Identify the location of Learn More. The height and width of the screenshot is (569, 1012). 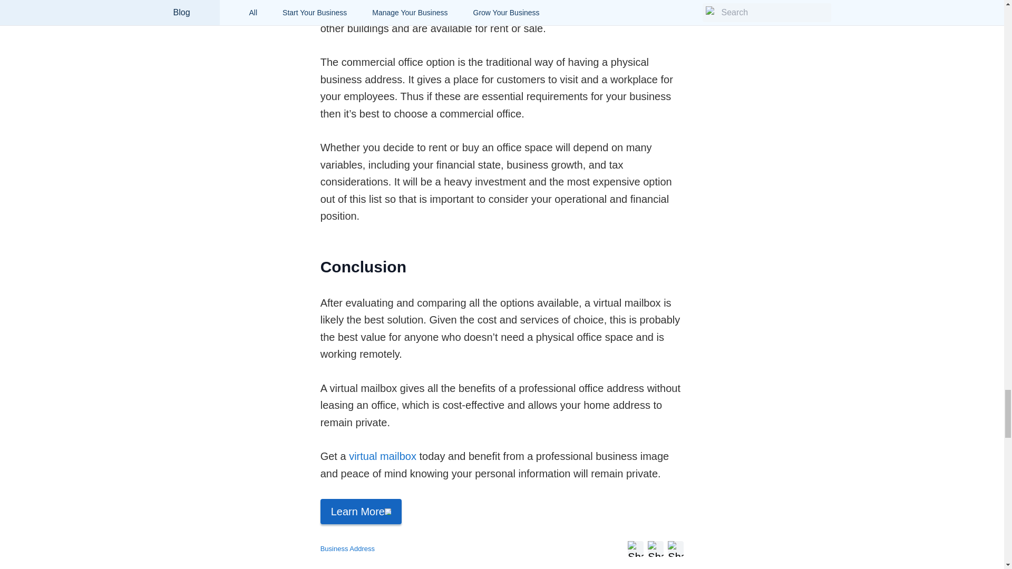
(361, 511).